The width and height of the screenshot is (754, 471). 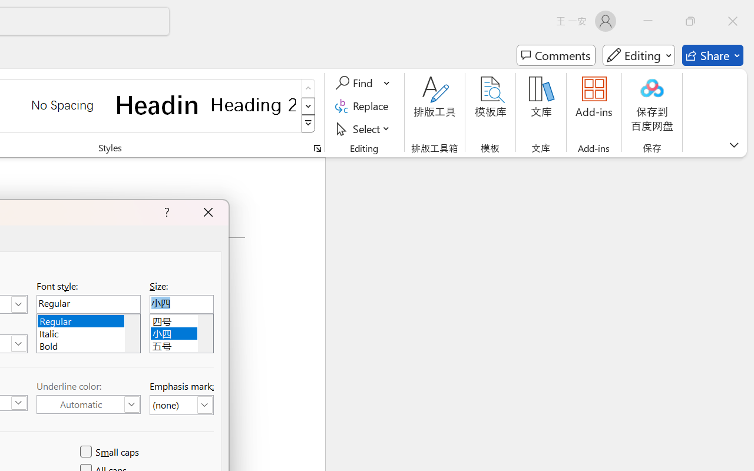 I want to click on Regular, so click(x=88, y=319).